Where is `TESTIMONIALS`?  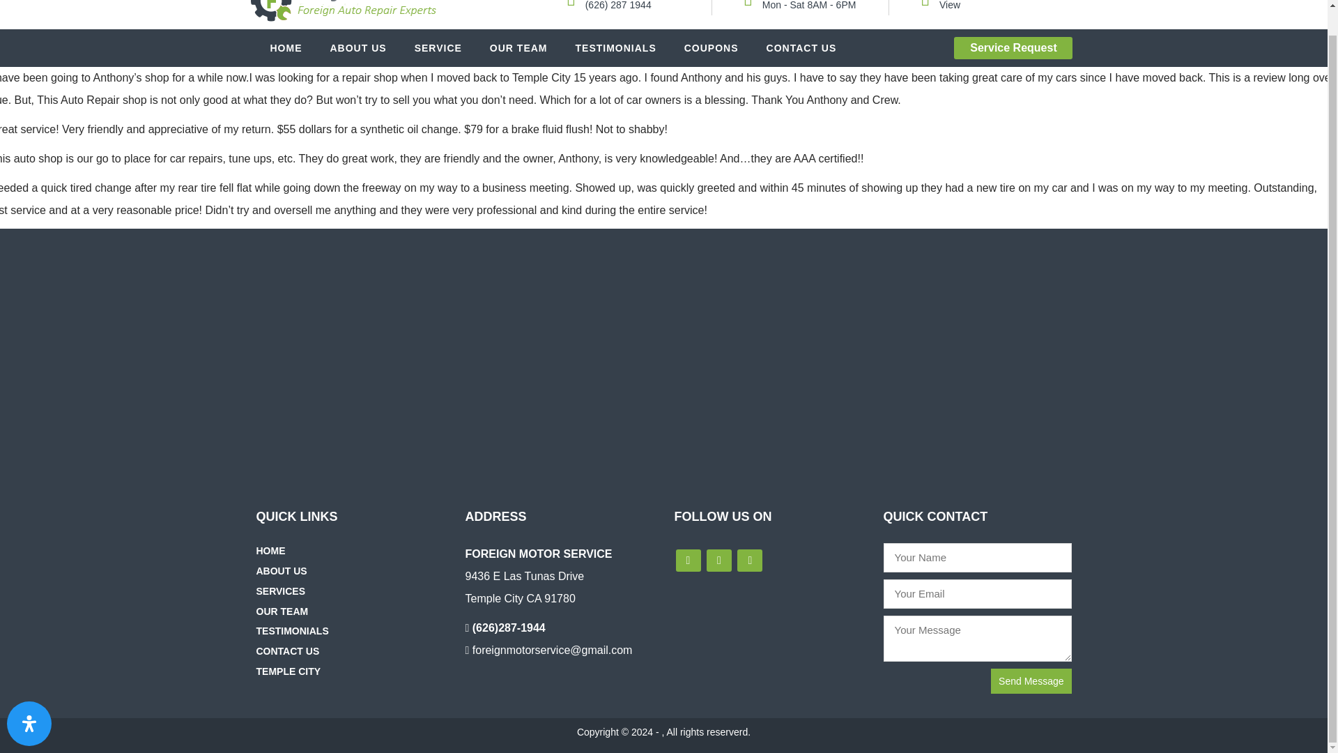 TESTIMONIALS is located at coordinates (616, 47).